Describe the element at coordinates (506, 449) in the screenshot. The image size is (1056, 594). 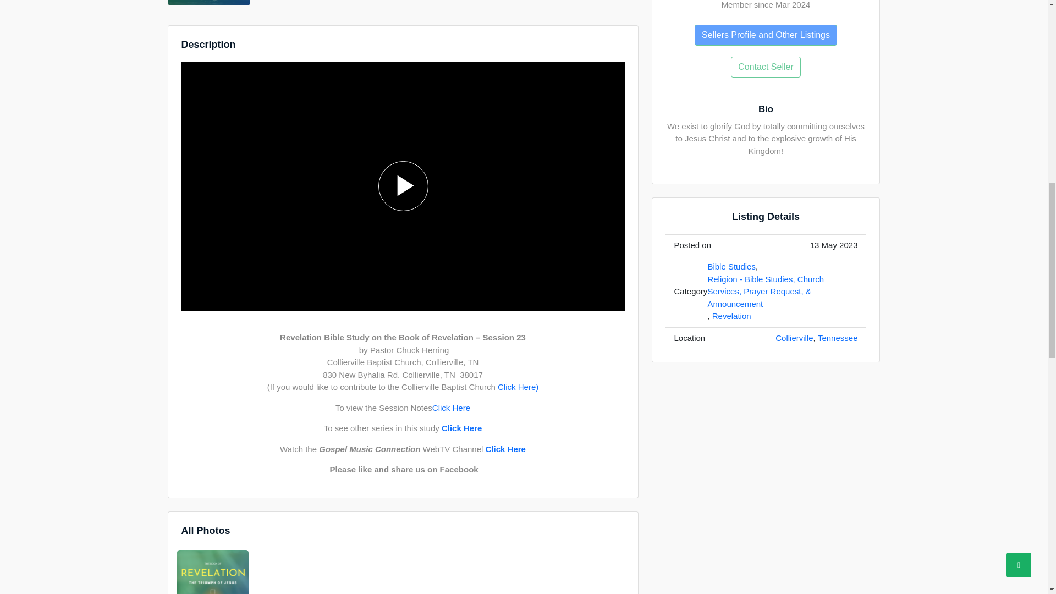
I see `Click Here` at that location.